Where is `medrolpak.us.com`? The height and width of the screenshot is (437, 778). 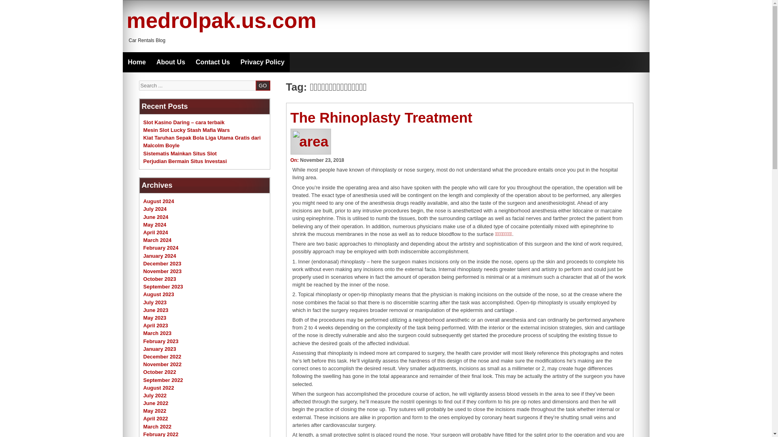
medrolpak.us.com is located at coordinates (221, 20).